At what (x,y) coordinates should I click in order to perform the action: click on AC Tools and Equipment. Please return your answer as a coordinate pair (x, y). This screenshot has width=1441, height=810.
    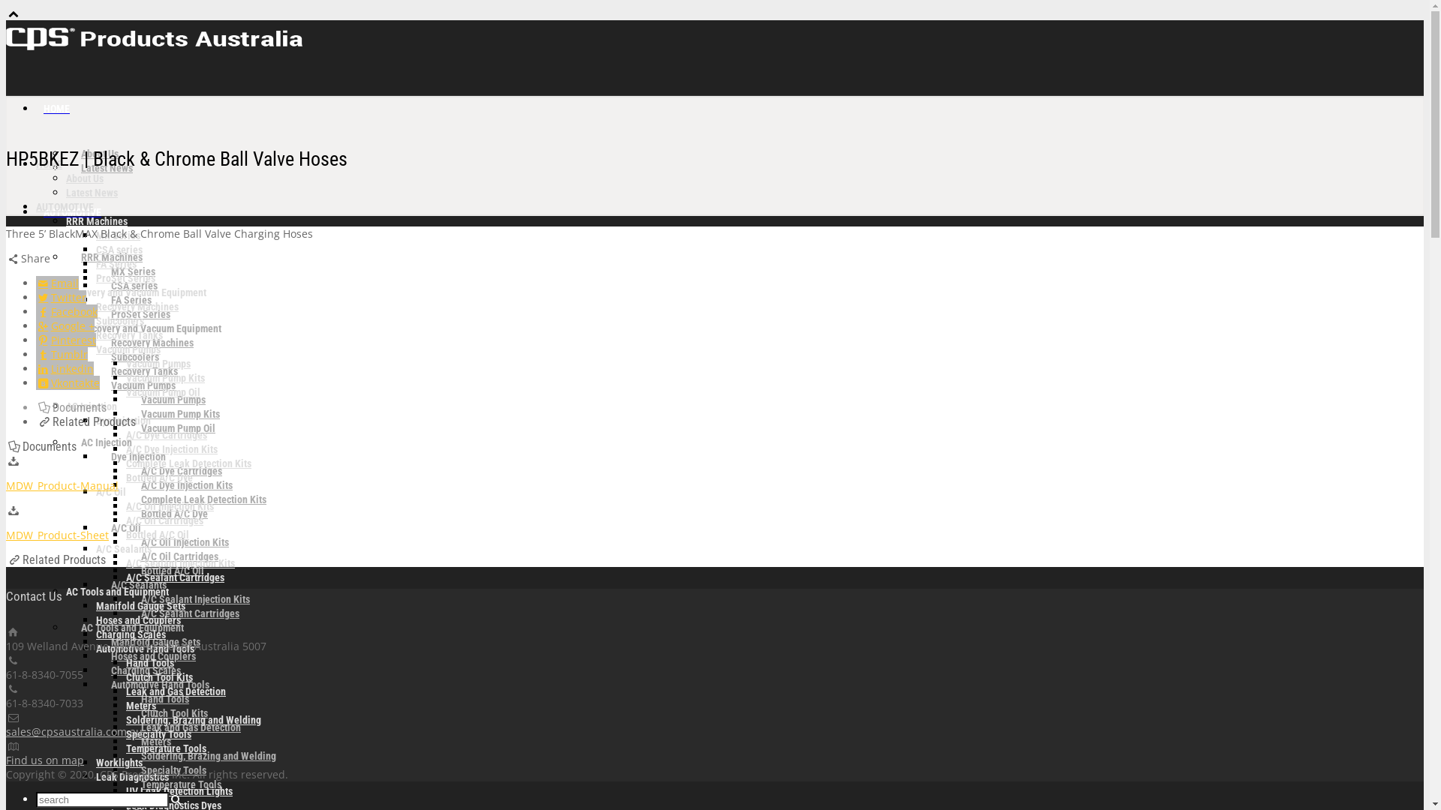
    Looking at the image, I should click on (132, 628).